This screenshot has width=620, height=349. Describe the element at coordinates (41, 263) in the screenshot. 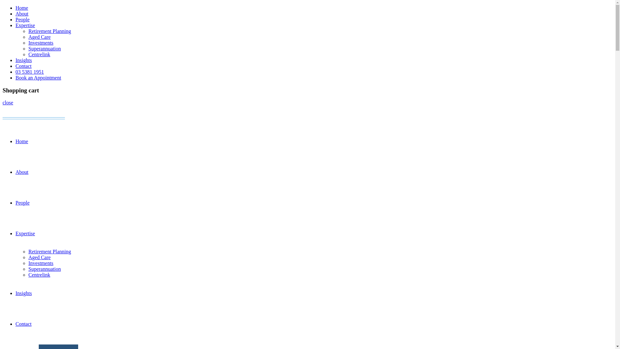

I see `Investments` at that location.